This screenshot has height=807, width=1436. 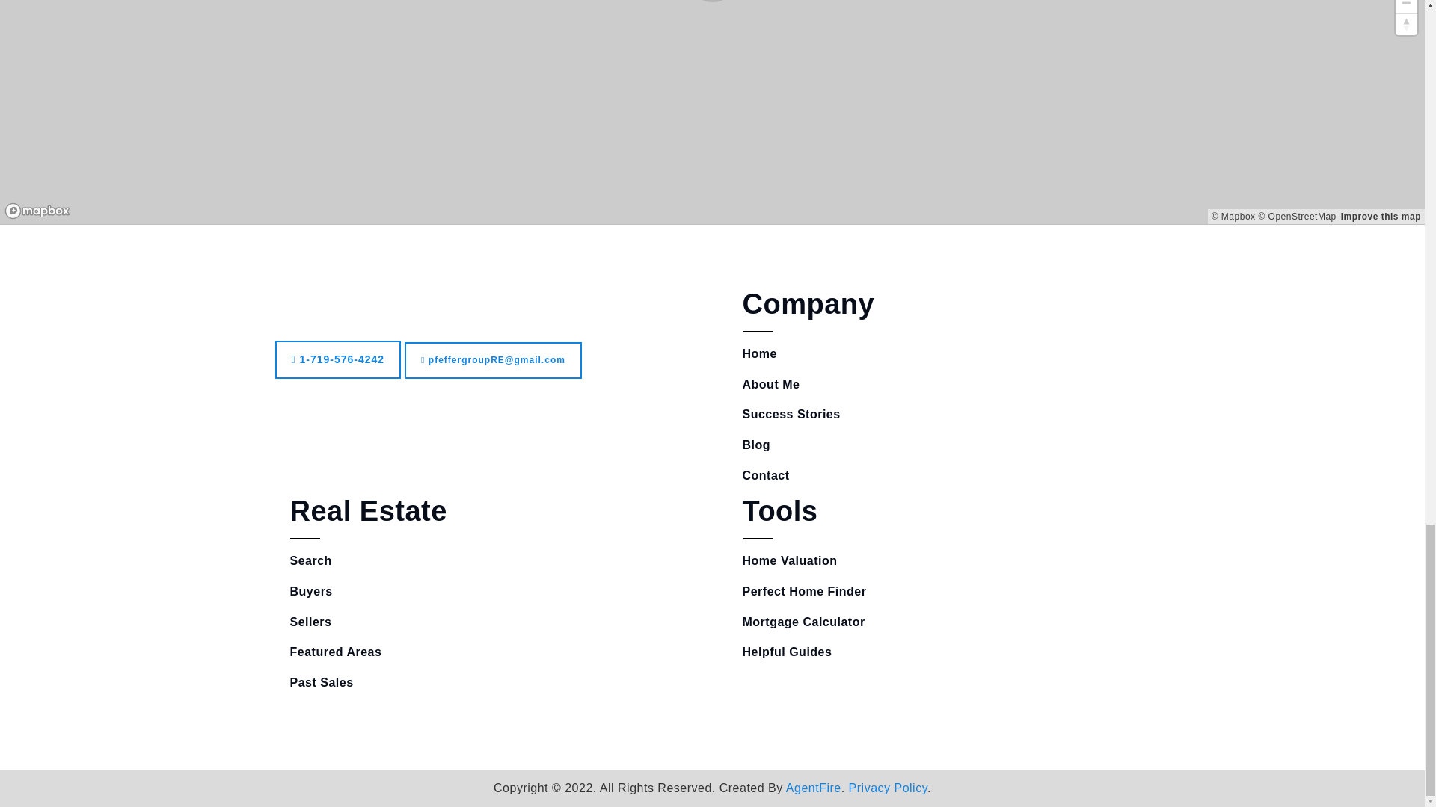 What do you see at coordinates (1406, 7) in the screenshot?
I see `Zoom out` at bounding box center [1406, 7].